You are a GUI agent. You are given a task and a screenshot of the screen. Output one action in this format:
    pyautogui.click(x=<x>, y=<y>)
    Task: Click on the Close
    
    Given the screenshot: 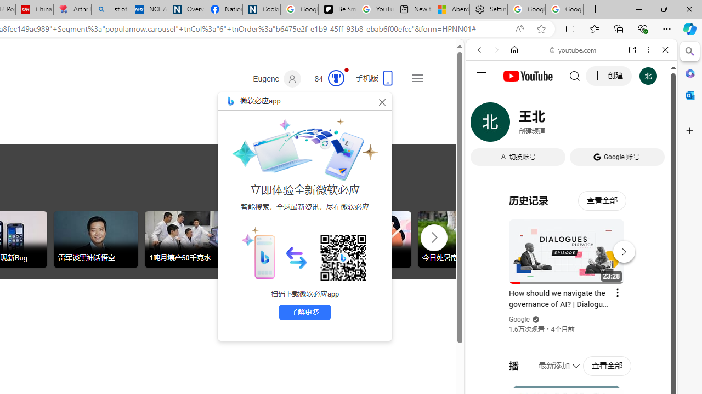 What is the action you would take?
    pyautogui.click(x=665, y=50)
    